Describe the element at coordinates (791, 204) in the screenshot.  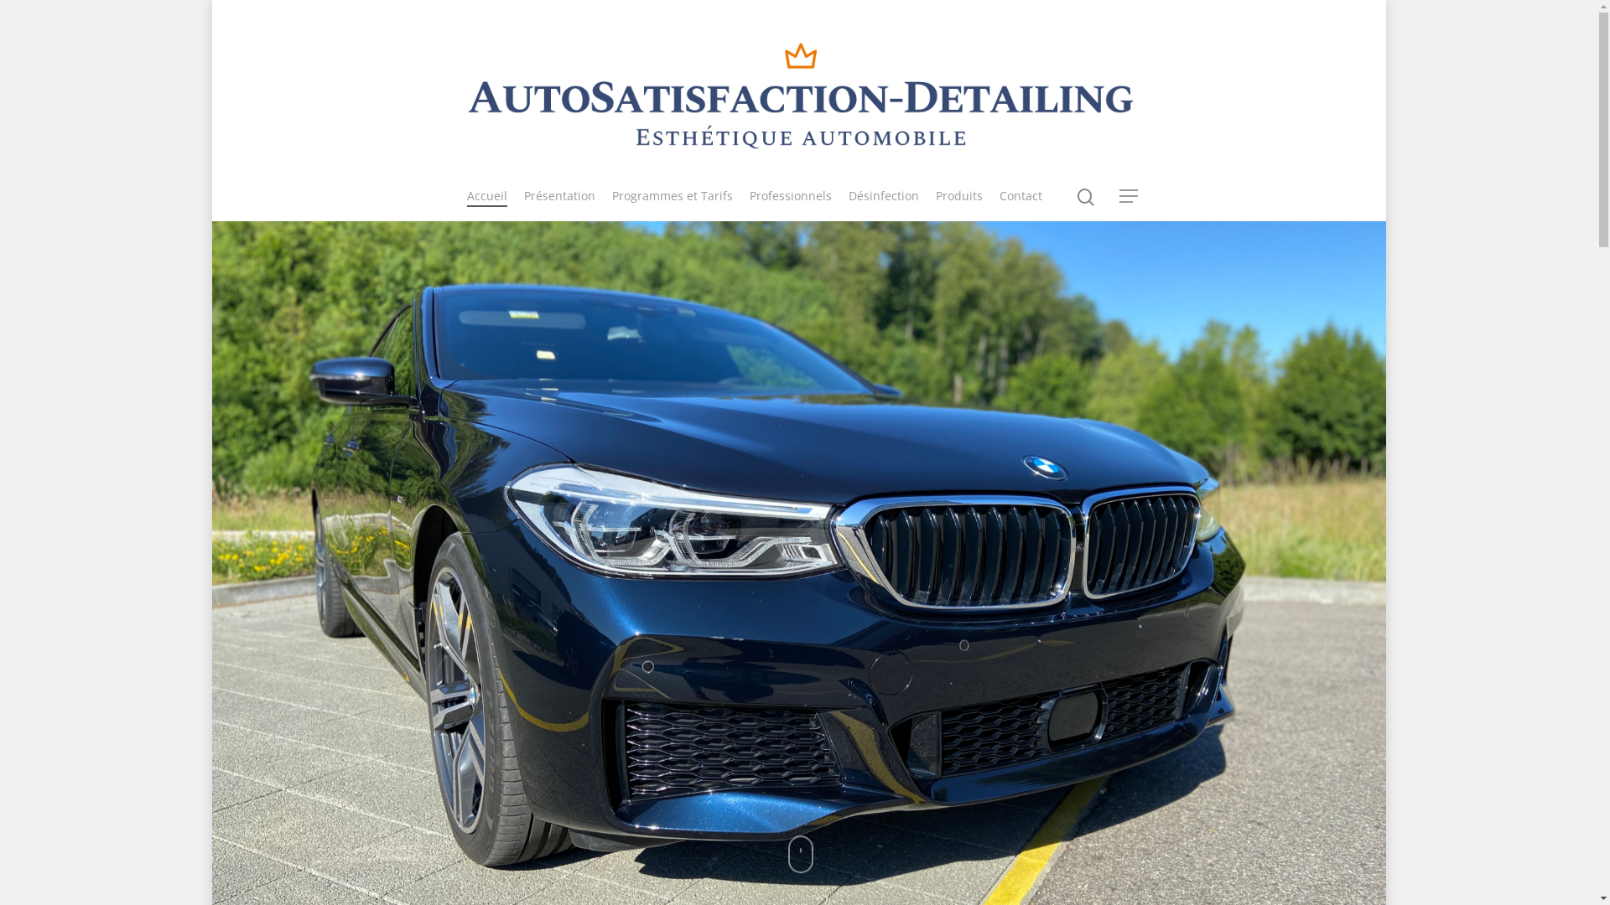
I see `Professionnels` at that location.